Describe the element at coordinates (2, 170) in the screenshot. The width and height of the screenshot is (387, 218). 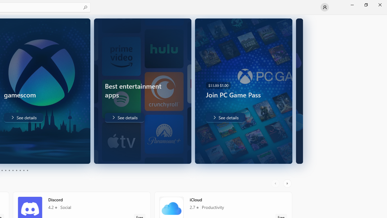
I see `Page 3` at that location.